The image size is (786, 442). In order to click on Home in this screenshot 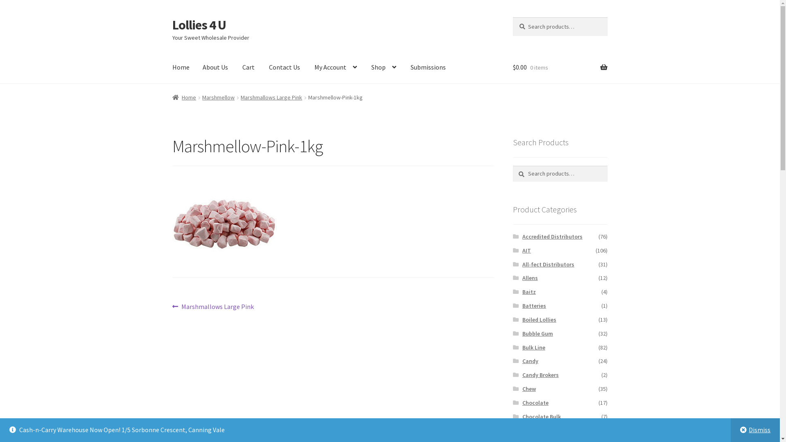, I will do `click(184, 97)`.